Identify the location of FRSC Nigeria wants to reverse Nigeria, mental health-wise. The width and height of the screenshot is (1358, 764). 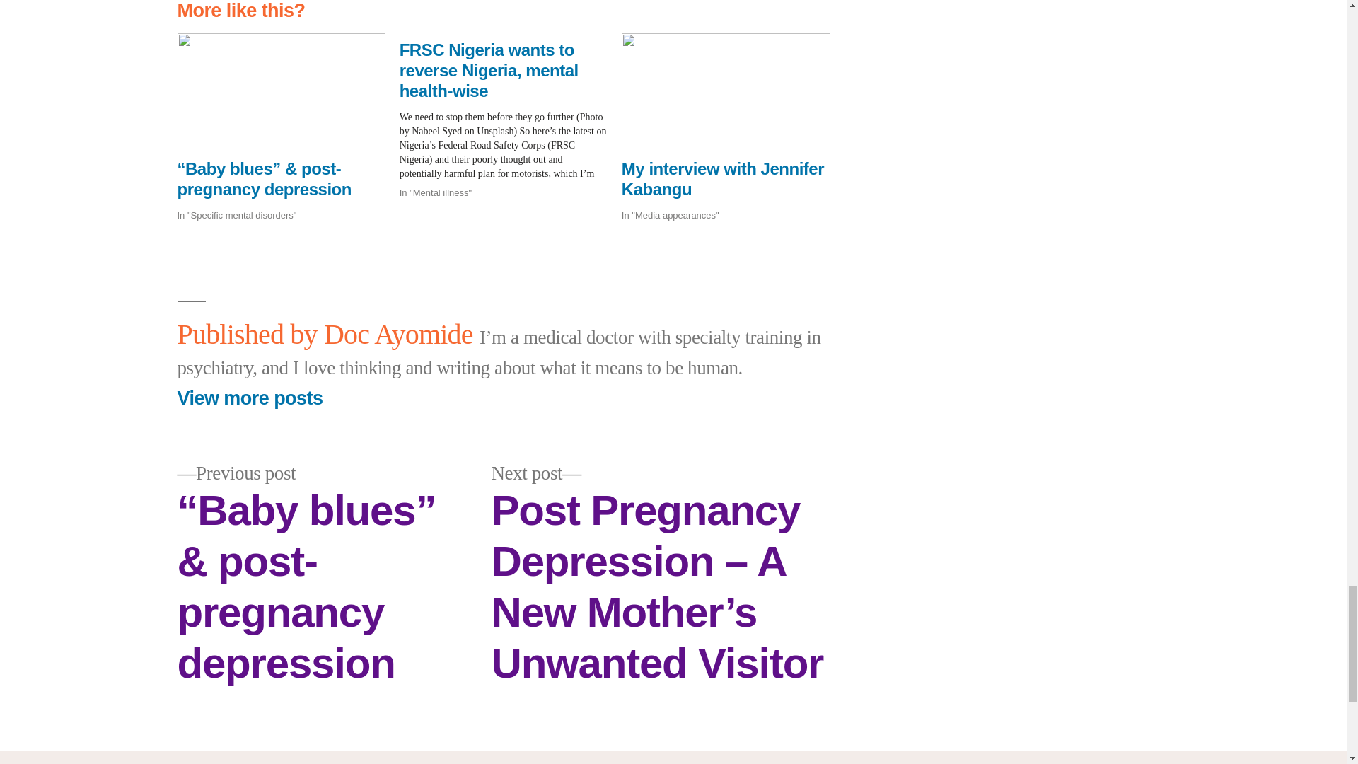
(511, 115).